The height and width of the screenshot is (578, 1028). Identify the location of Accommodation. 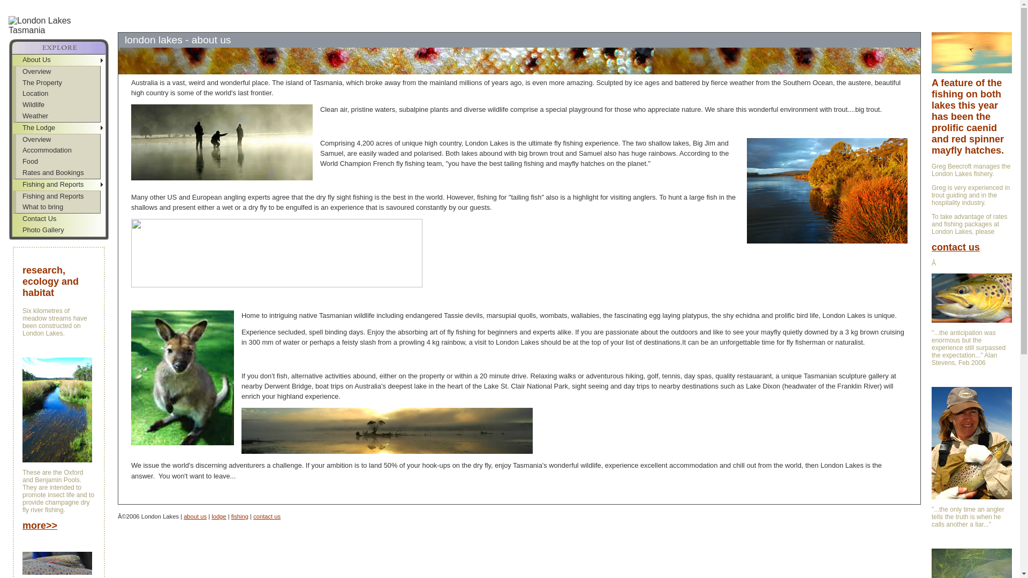
(58, 151).